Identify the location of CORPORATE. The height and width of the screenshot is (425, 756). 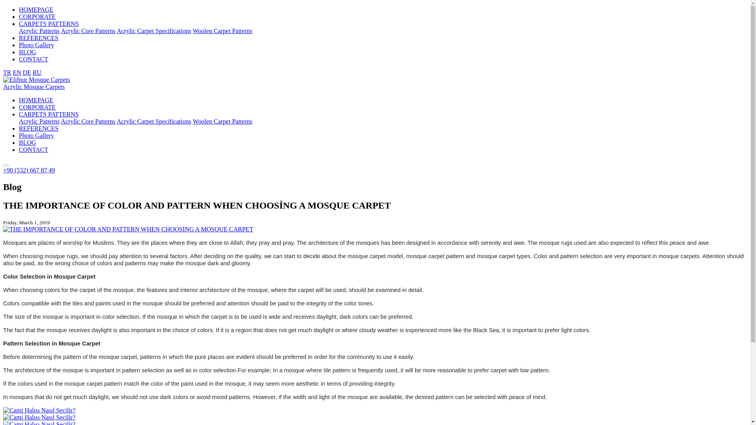
(37, 107).